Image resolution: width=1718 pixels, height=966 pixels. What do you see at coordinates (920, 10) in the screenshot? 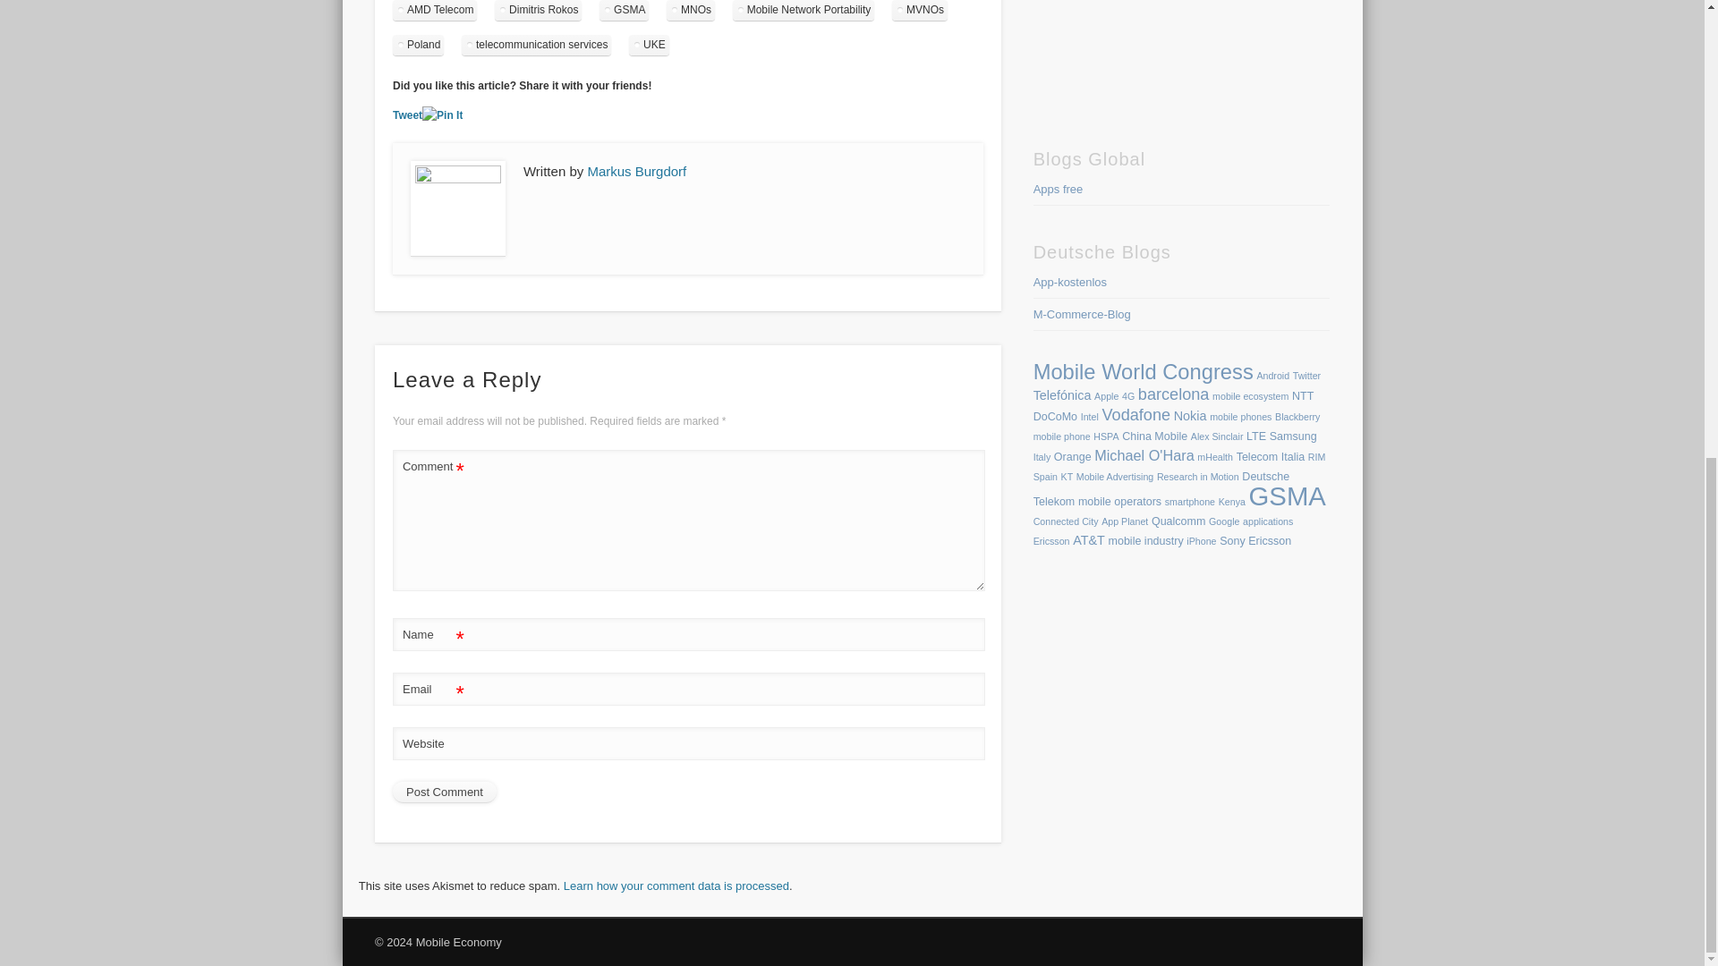
I see `MVNOs` at bounding box center [920, 10].